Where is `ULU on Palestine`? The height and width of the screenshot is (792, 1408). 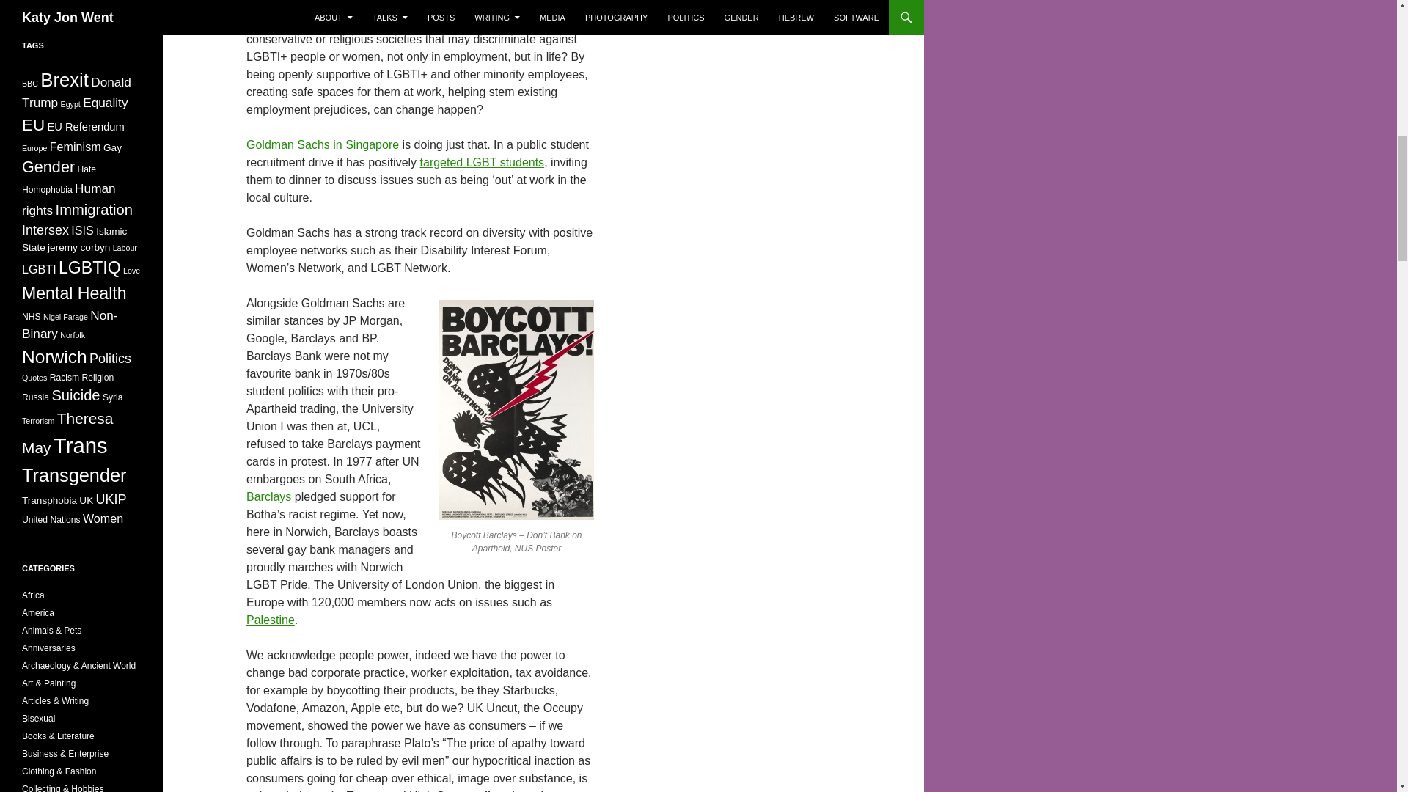 ULU on Palestine is located at coordinates (270, 620).